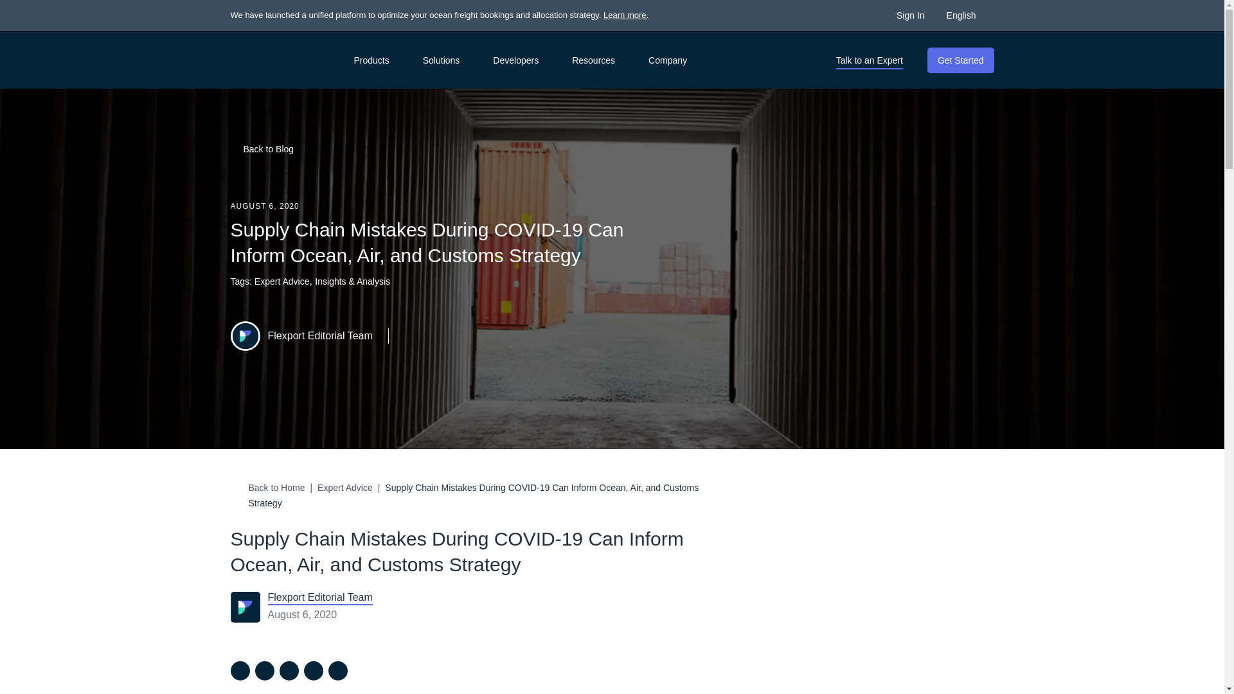 The image size is (1234, 694). What do you see at coordinates (626, 15) in the screenshot?
I see `Learn more.` at bounding box center [626, 15].